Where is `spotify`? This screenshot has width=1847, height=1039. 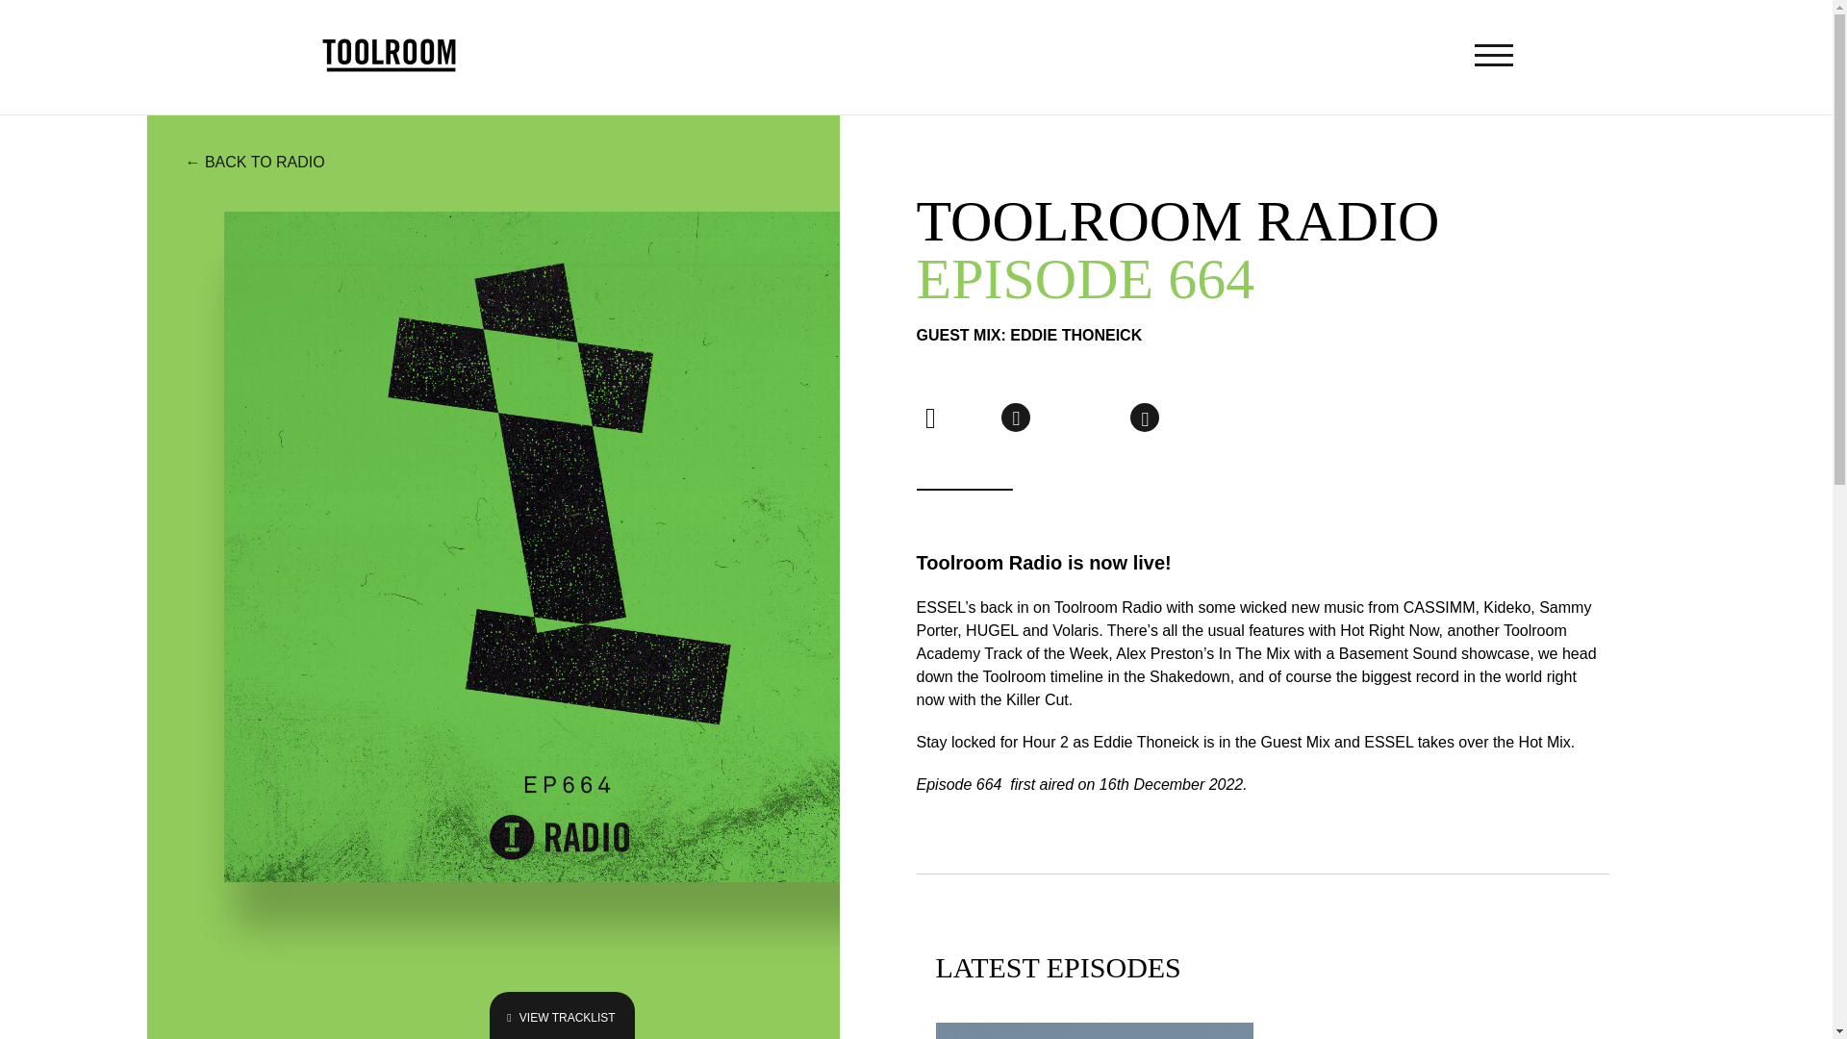
spotify is located at coordinates (929, 416).